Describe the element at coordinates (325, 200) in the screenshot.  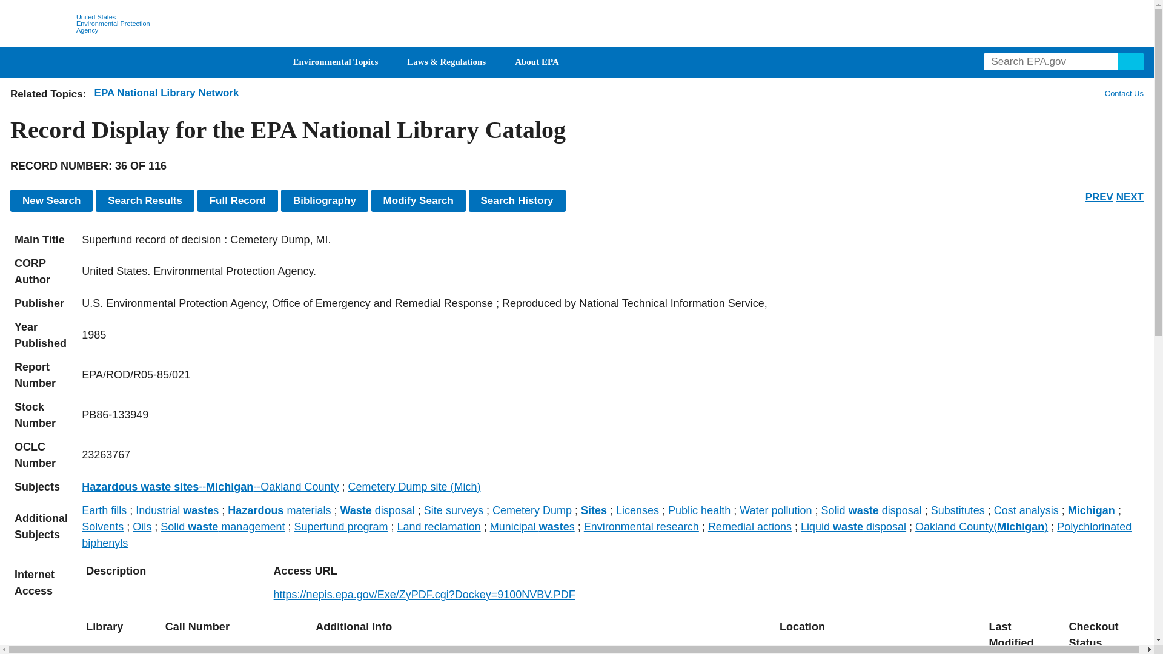
I see `Show results in bibliographic format` at that location.